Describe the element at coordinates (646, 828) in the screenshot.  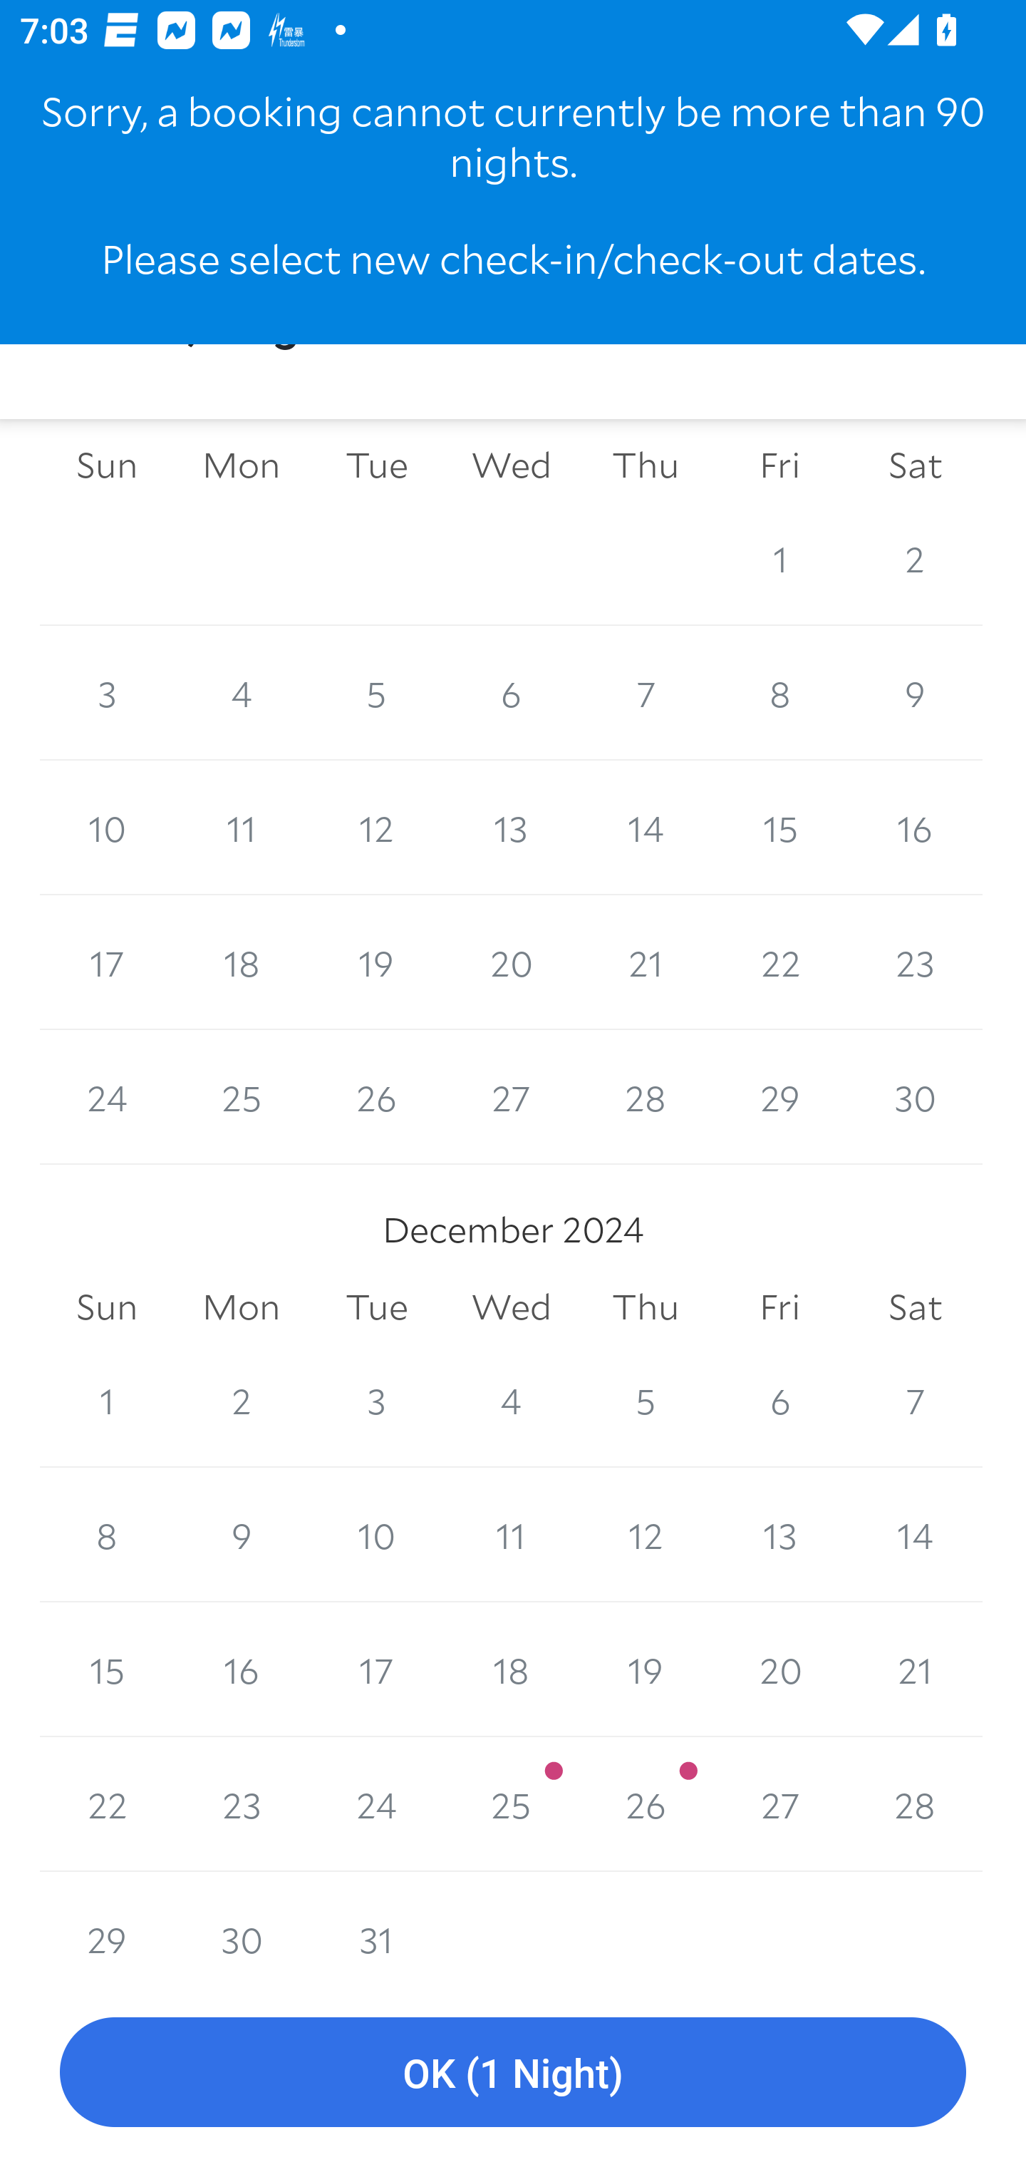
I see `14 14 November 2024` at that location.